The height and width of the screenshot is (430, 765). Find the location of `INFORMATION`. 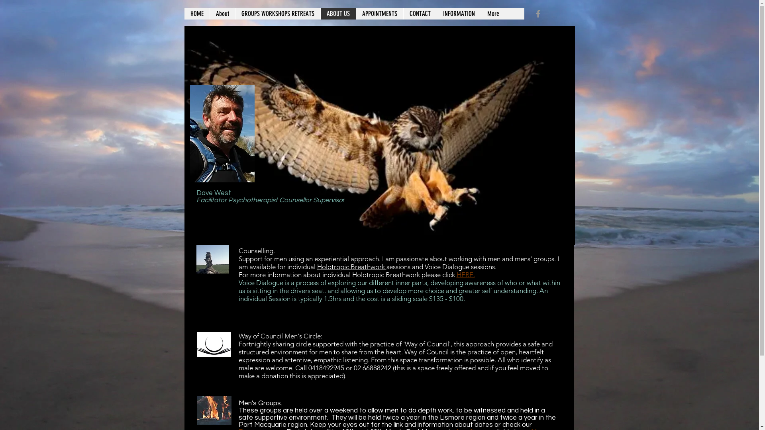

INFORMATION is located at coordinates (459, 14).